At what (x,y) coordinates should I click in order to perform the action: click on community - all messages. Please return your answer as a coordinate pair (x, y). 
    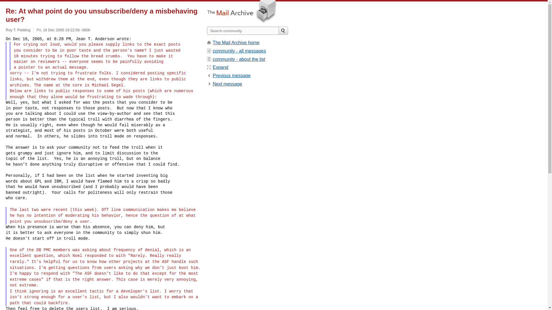
    Looking at the image, I should click on (239, 51).